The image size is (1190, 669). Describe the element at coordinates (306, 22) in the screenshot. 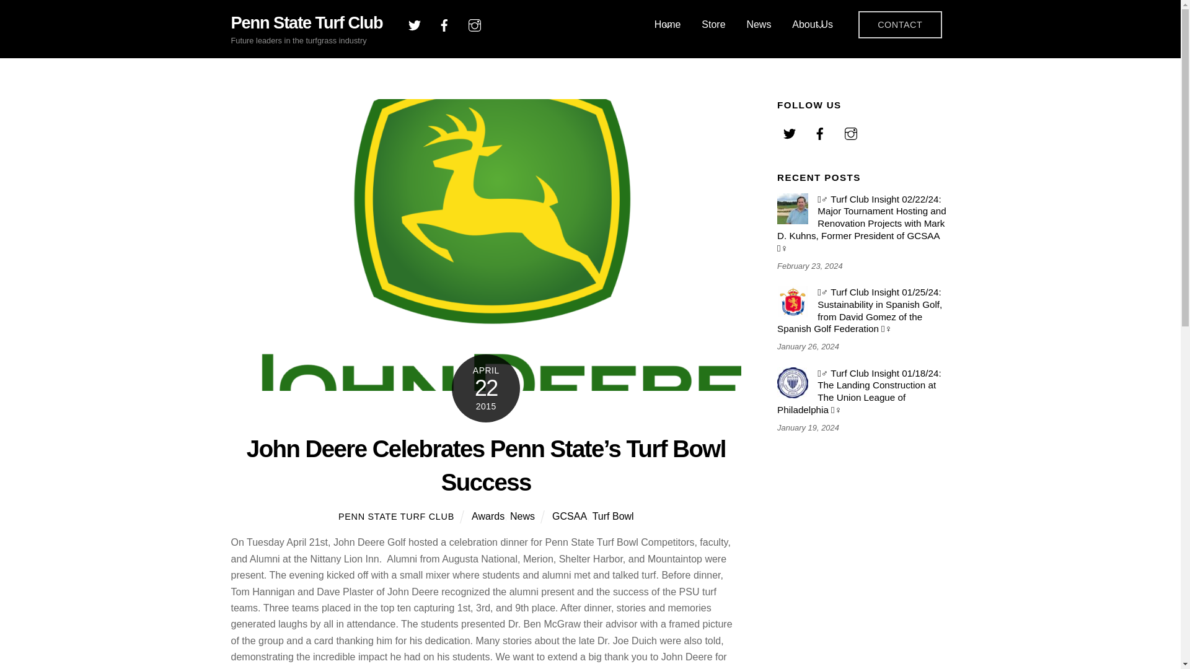

I see `News` at that location.